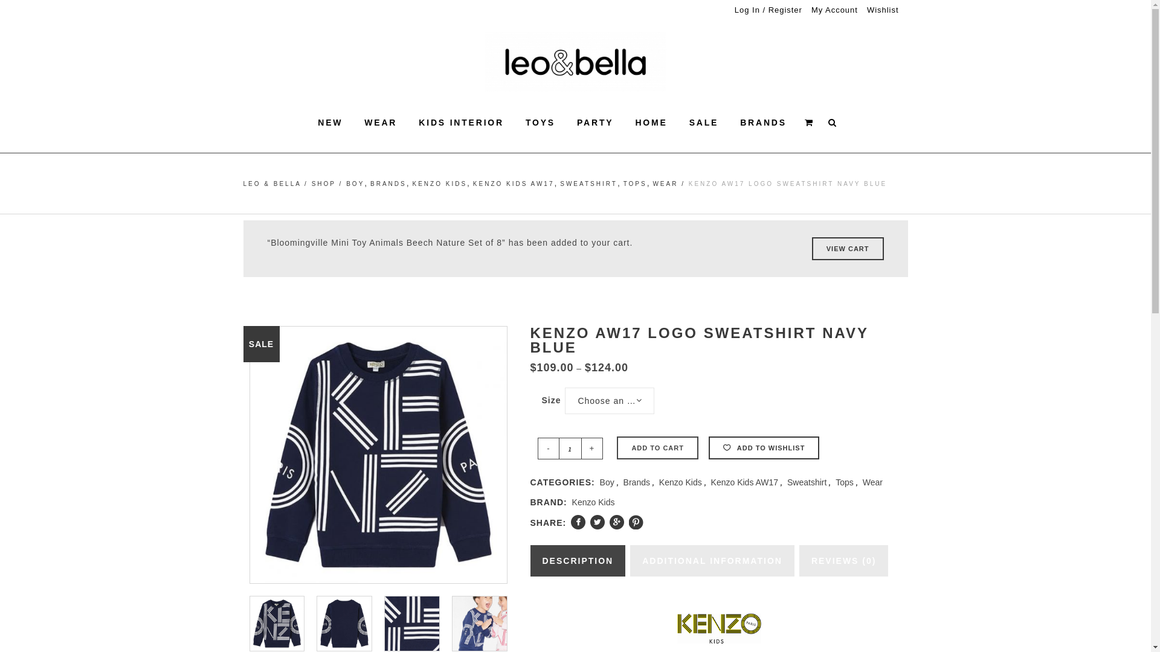  What do you see at coordinates (680, 482) in the screenshot?
I see `Kenzo Kids` at bounding box center [680, 482].